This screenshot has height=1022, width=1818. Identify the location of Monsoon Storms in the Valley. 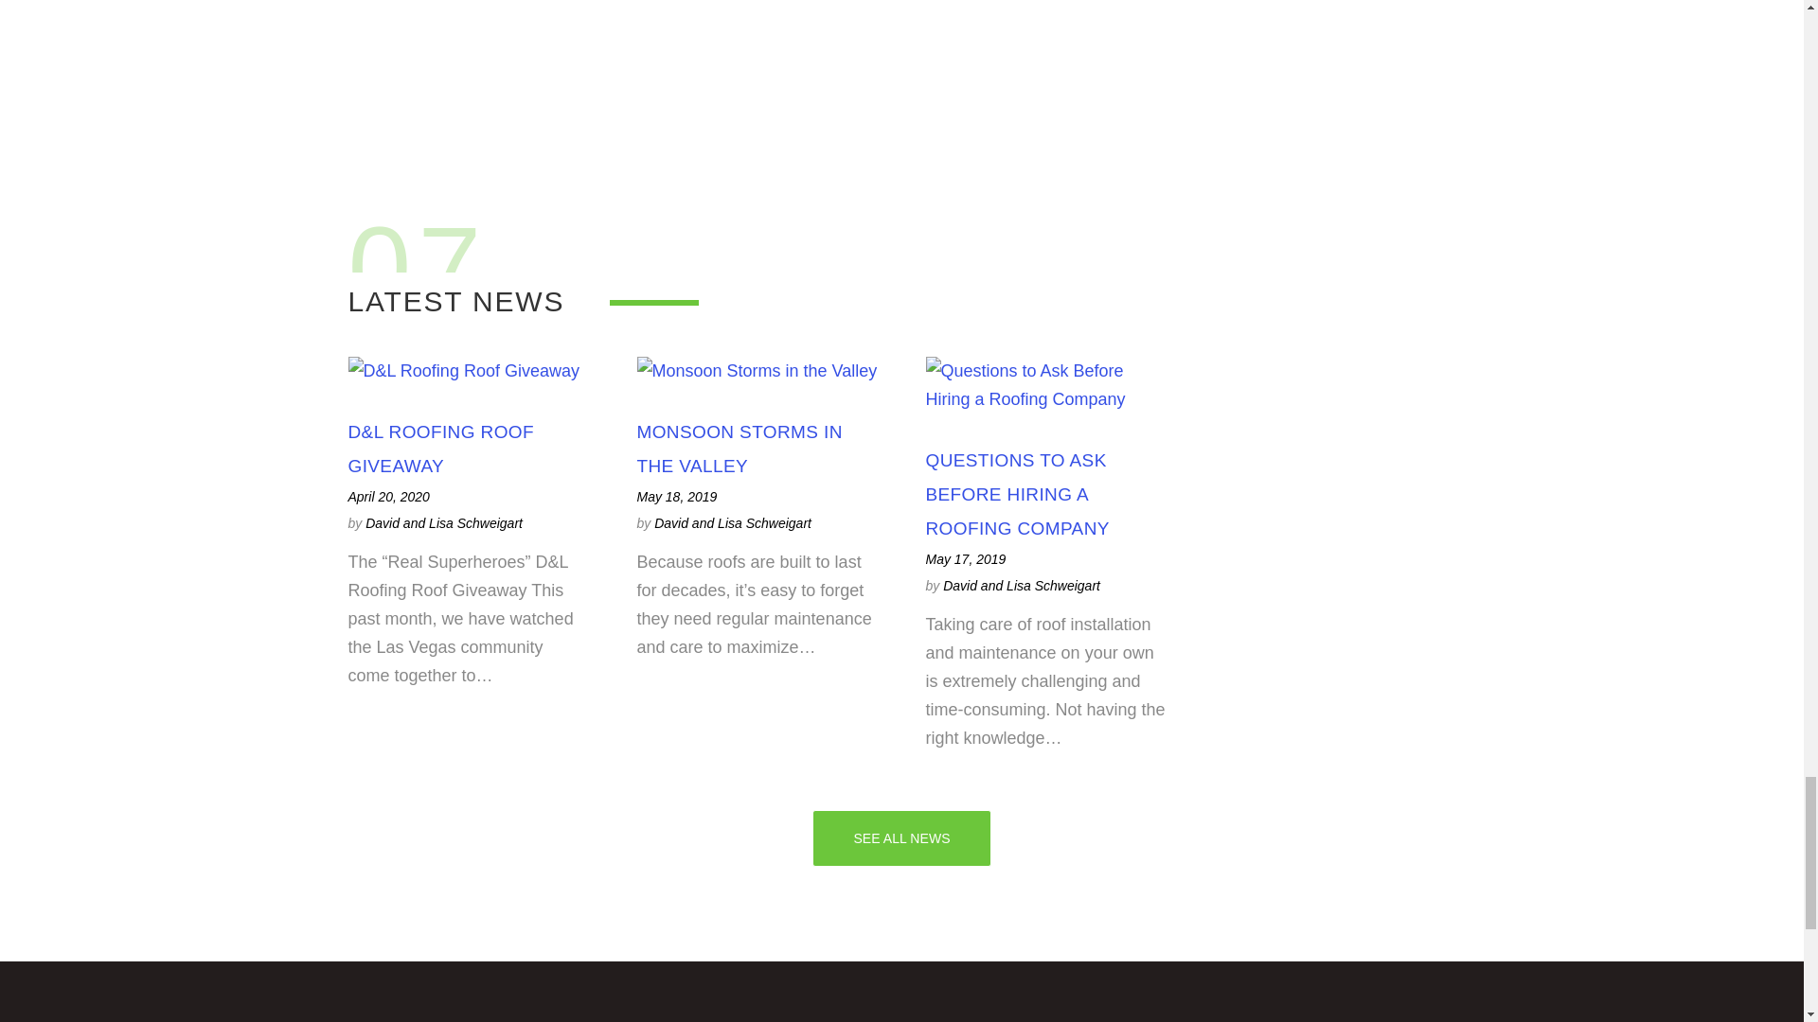
(739, 449).